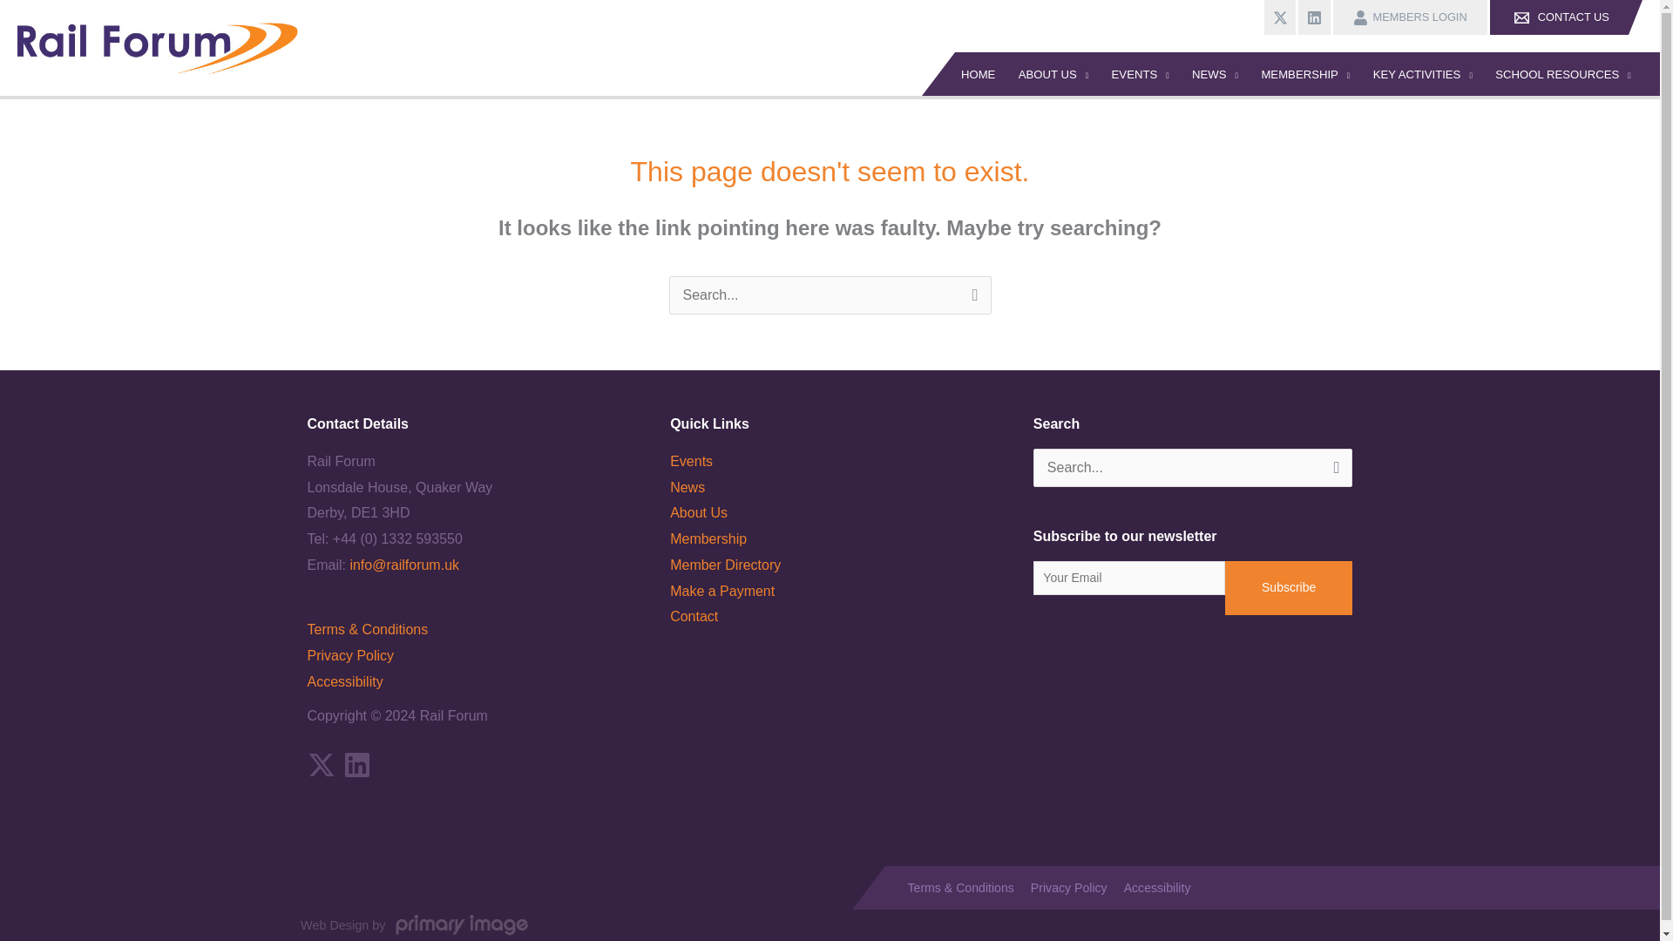  I want to click on ABOUT US, so click(1053, 74).